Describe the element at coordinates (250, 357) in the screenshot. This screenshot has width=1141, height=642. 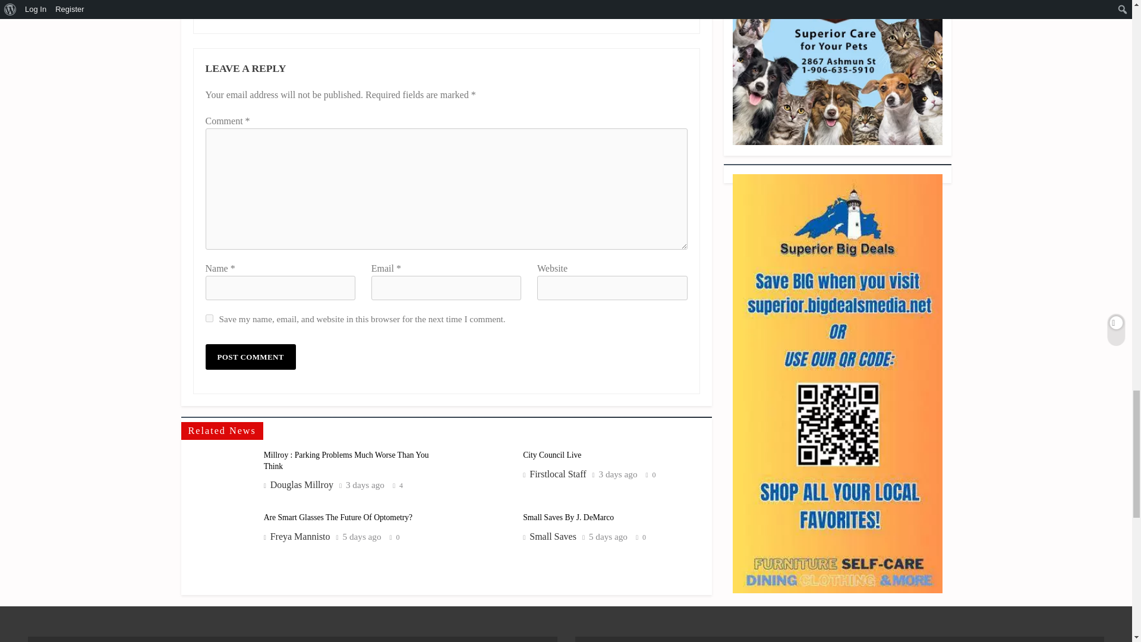
I see `Post Comment` at that location.